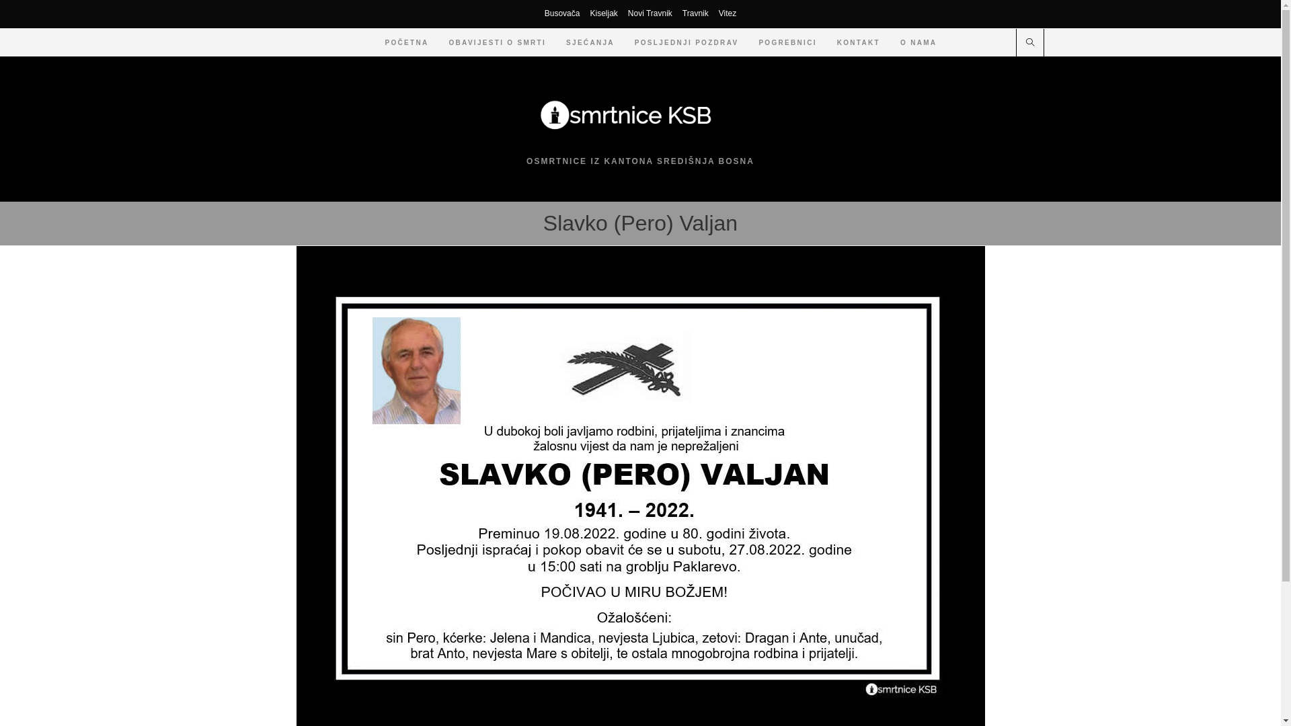 Image resolution: width=1291 pixels, height=726 pixels. What do you see at coordinates (728, 14) in the screenshot?
I see `Vitez` at bounding box center [728, 14].